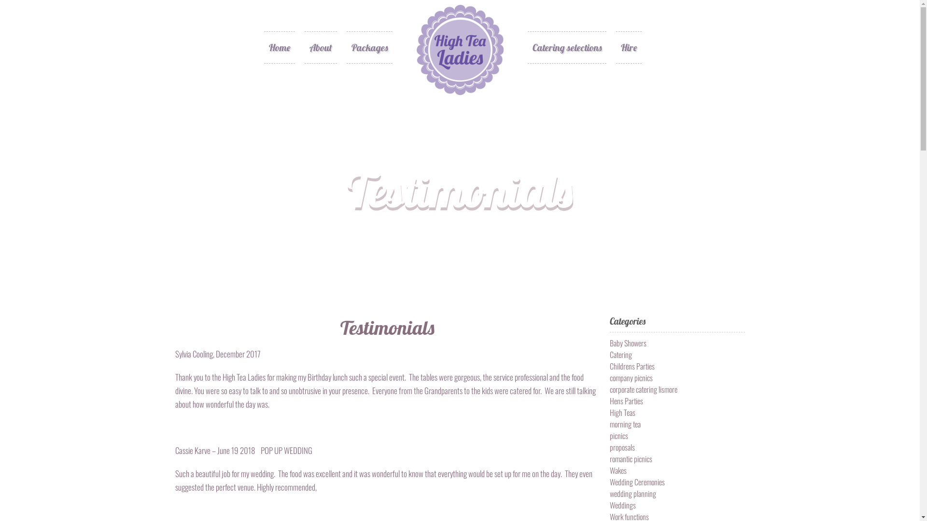 The image size is (927, 521). I want to click on morning tea, so click(625, 424).